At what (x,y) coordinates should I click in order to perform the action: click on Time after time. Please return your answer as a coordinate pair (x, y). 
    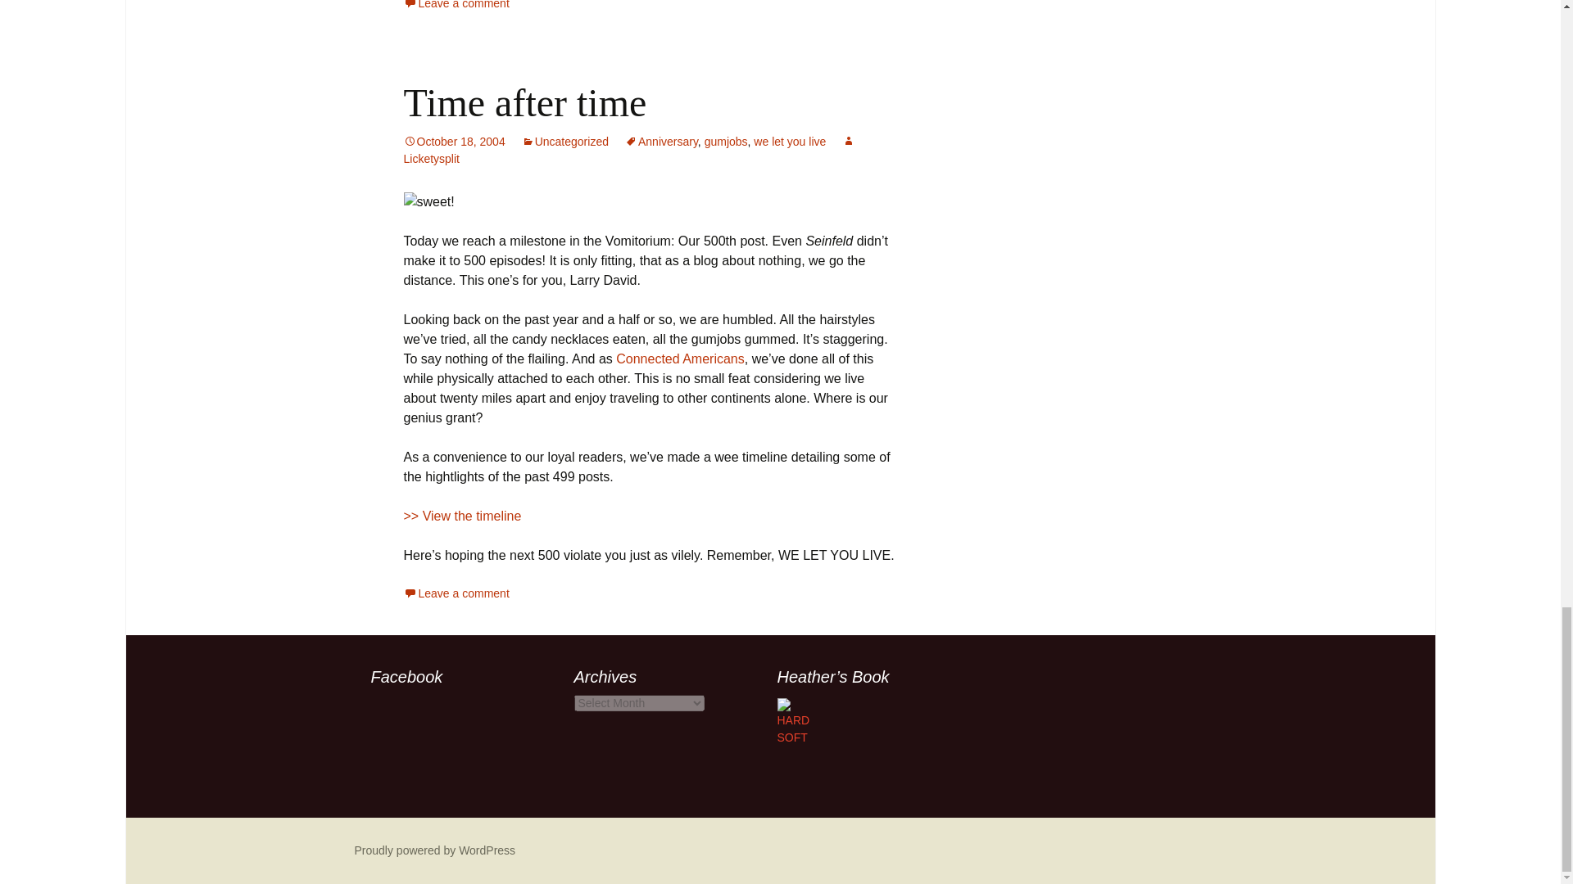
    Looking at the image, I should click on (524, 103).